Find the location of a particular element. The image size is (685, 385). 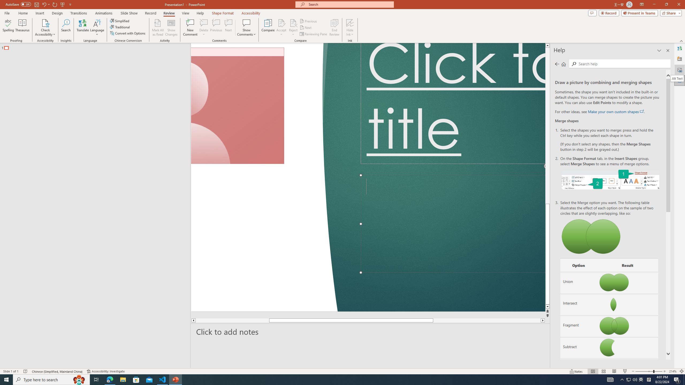

Undo is located at coordinates (44, 4).